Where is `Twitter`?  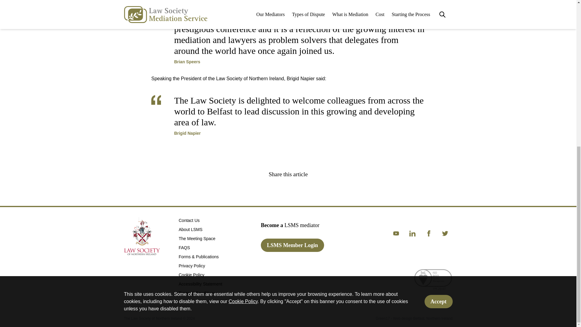 Twitter is located at coordinates (445, 233).